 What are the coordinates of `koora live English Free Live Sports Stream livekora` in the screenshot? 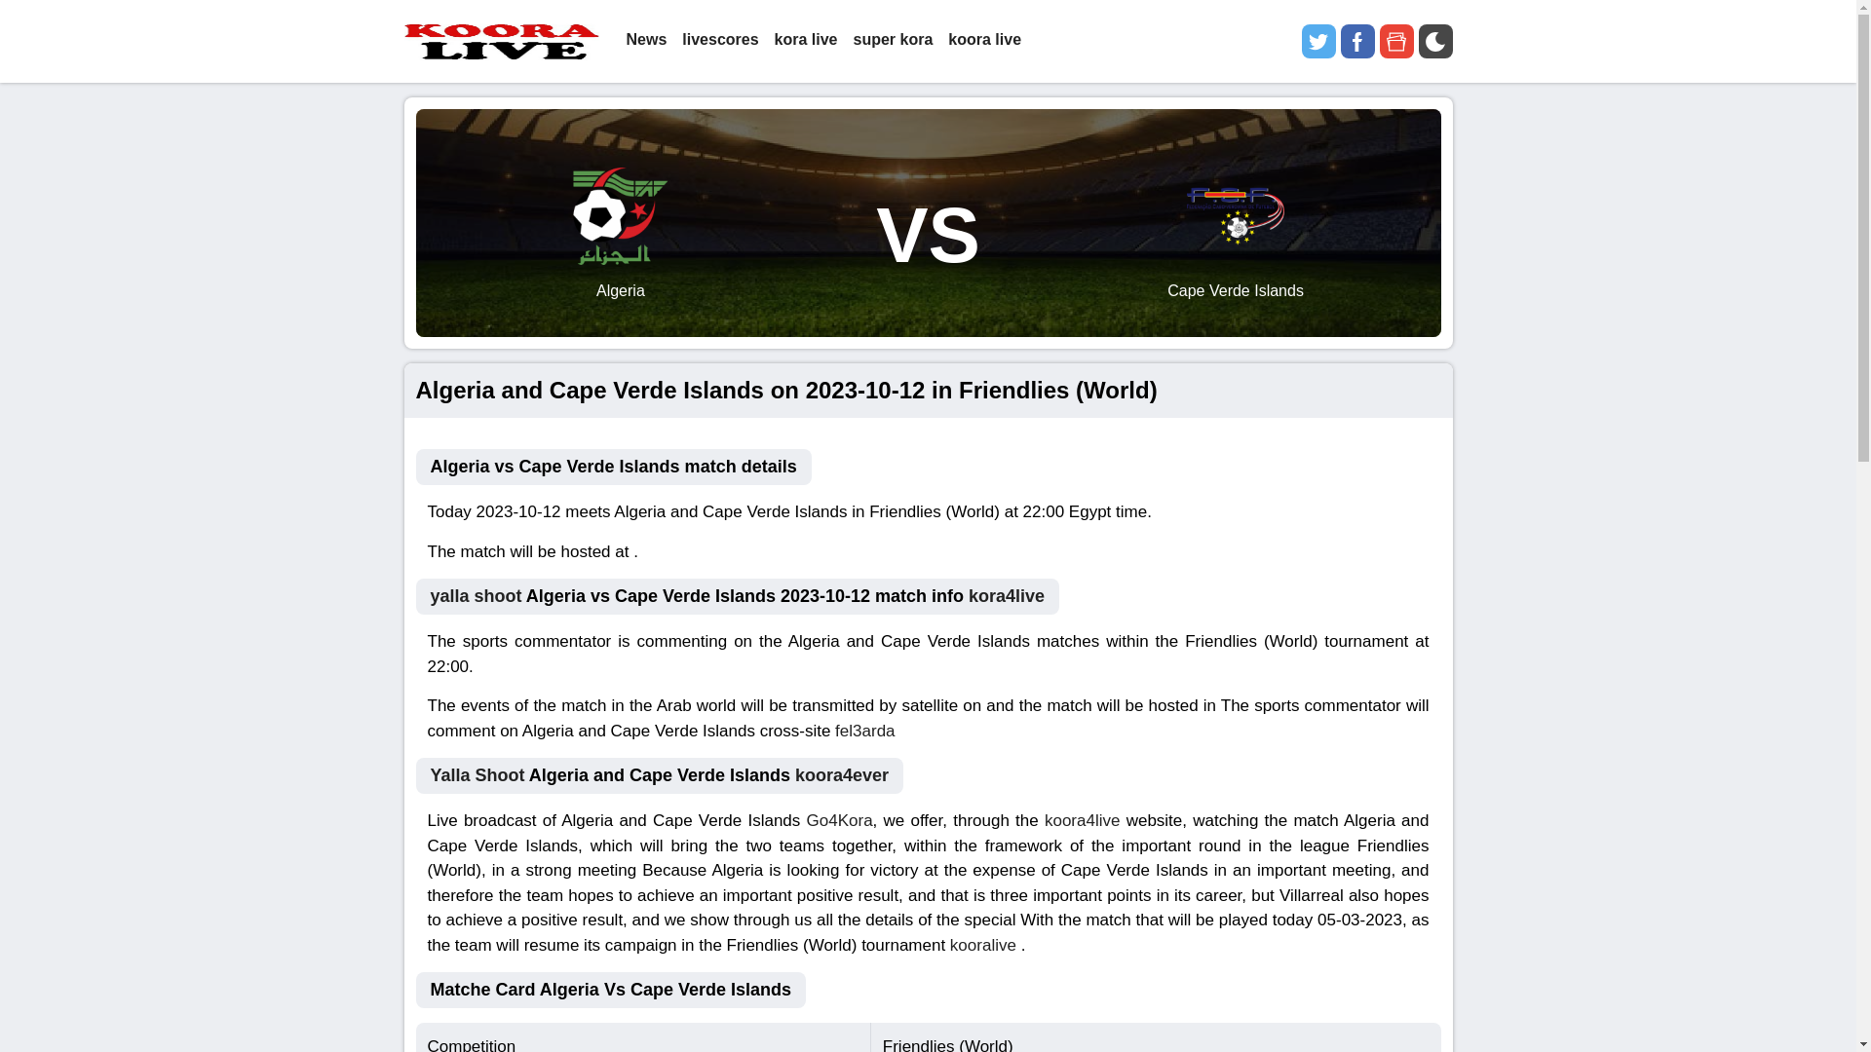 It's located at (501, 41).